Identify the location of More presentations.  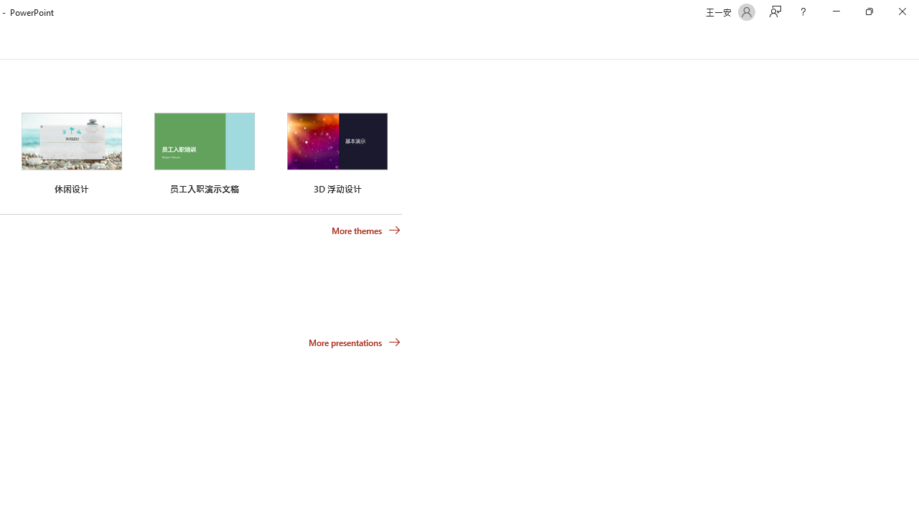
(355, 342).